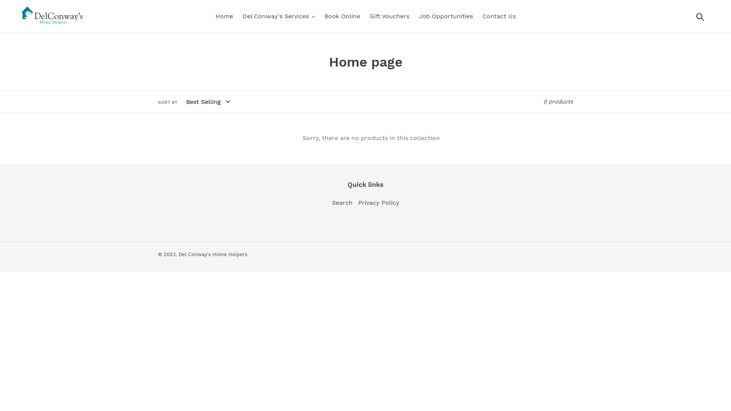 Image resolution: width=731 pixels, height=411 pixels. Describe the element at coordinates (378, 202) in the screenshot. I see `Privacy Policy` at that location.